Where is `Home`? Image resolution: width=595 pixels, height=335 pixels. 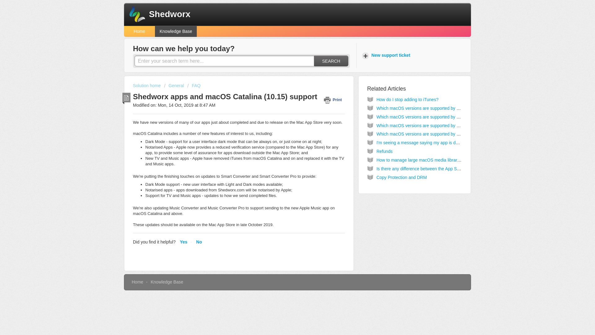 Home is located at coordinates (137, 282).